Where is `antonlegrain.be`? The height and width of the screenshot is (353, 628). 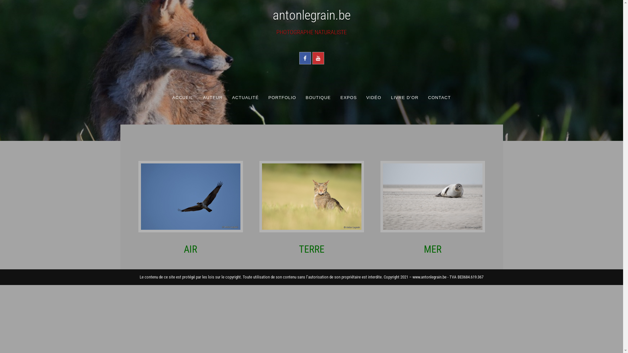
antonlegrain.be is located at coordinates (312, 15).